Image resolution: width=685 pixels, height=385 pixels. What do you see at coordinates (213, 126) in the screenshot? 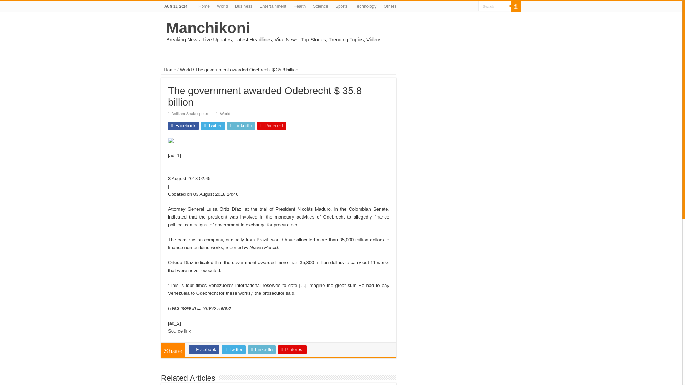
I see `Twitter` at bounding box center [213, 126].